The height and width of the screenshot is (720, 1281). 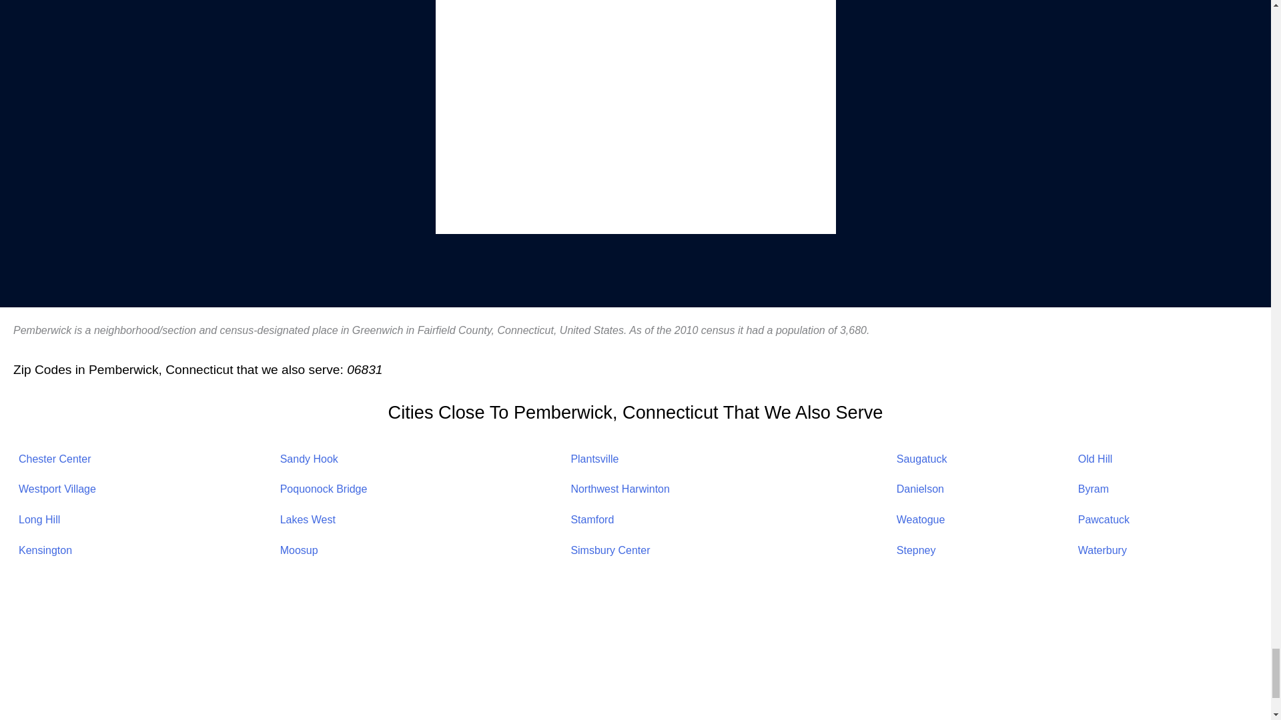 I want to click on Chester Center, so click(x=55, y=459).